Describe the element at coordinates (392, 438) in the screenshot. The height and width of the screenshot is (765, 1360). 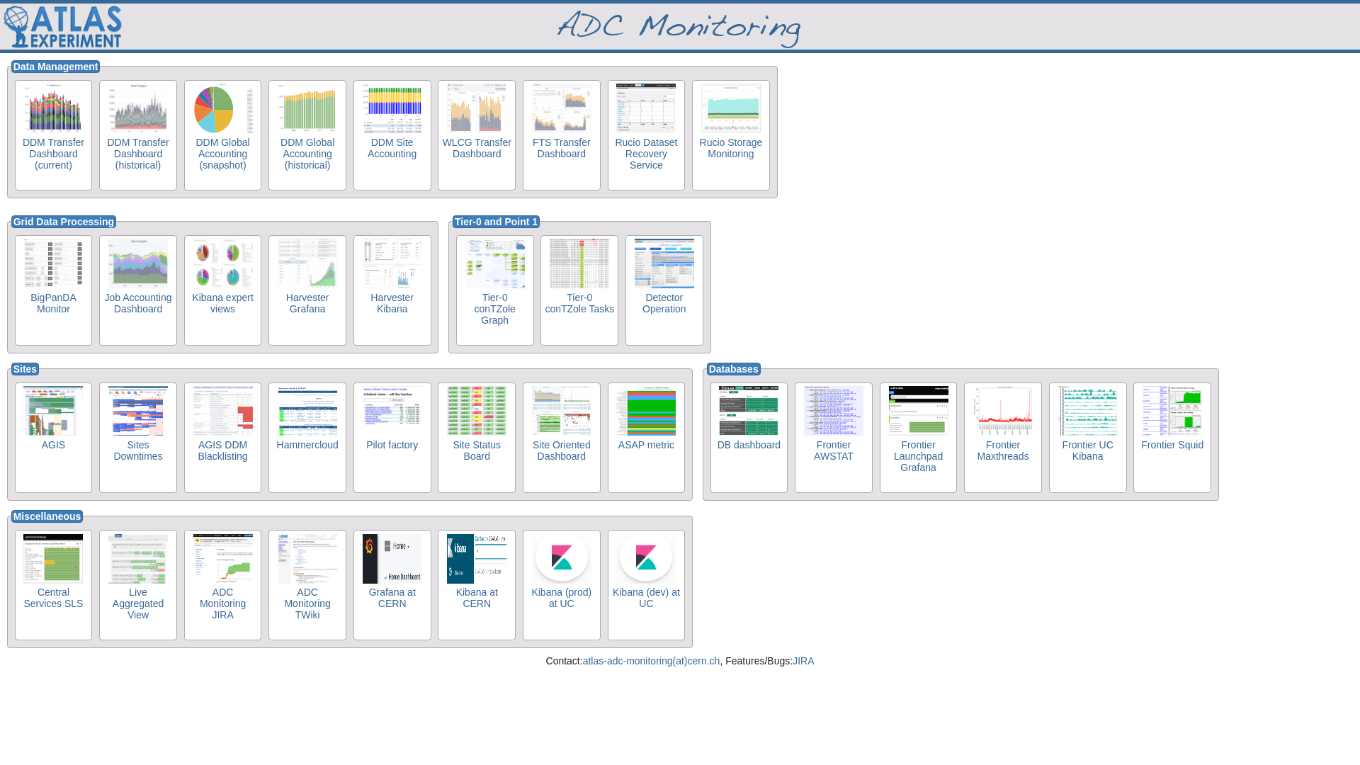
I see `Pilot factory` at that location.